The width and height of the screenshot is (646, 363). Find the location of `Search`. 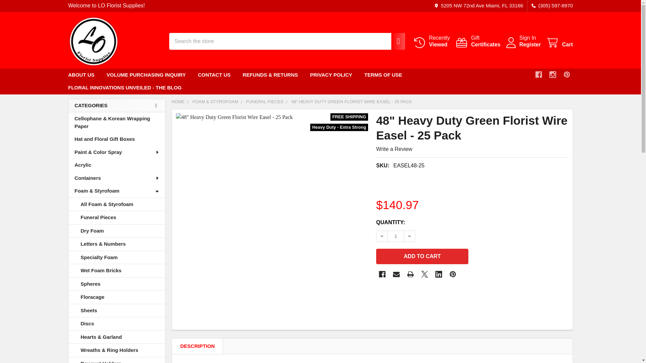

Search is located at coordinates (93, 41).